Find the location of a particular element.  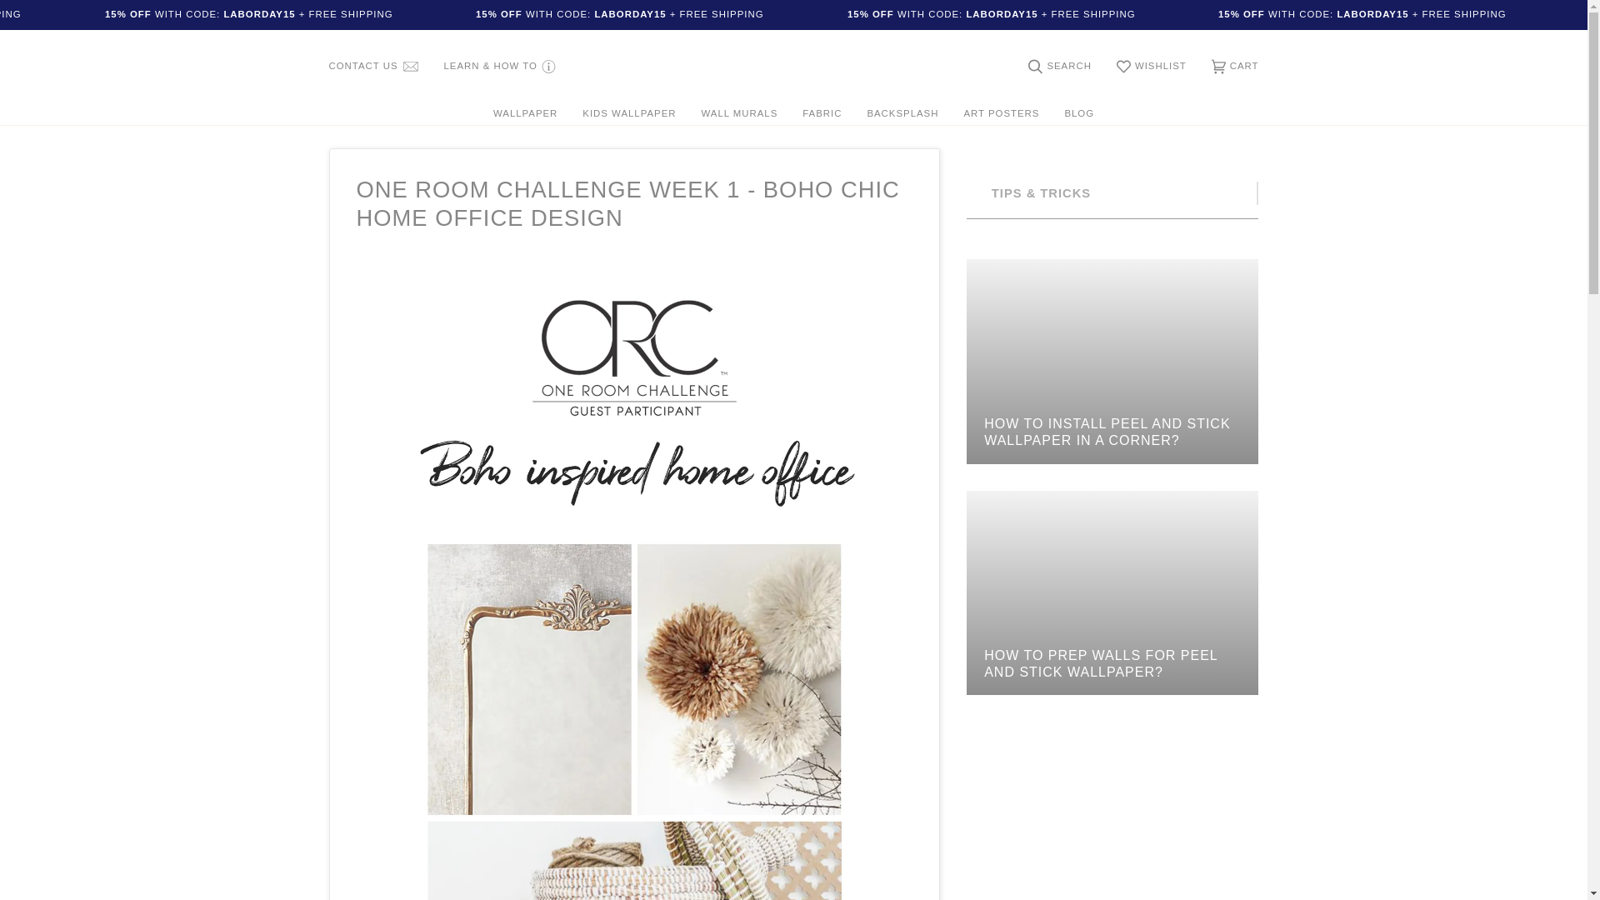

CONTACT US is located at coordinates (374, 67).